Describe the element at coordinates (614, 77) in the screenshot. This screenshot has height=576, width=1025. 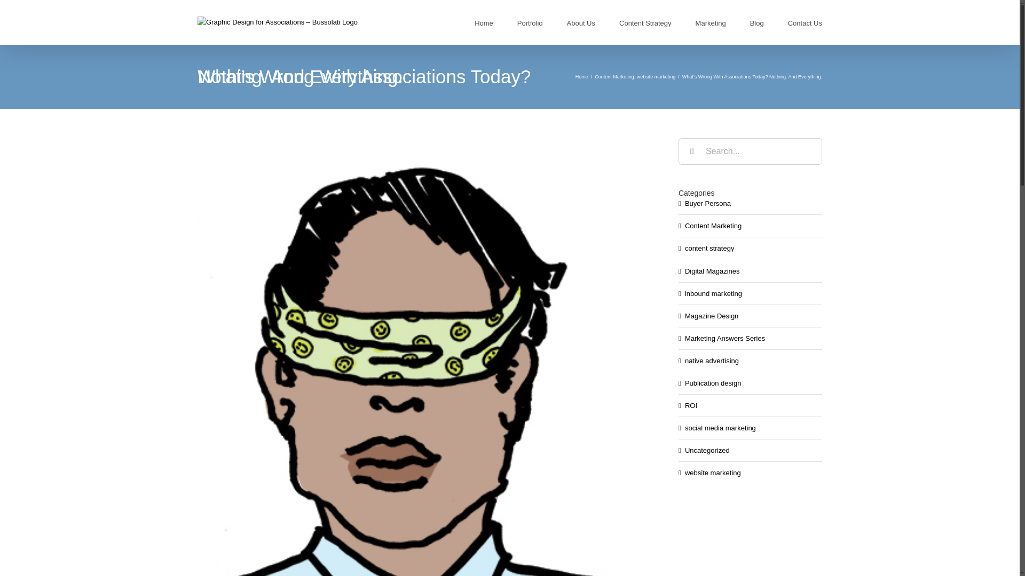
I see `Content Marketing` at that location.